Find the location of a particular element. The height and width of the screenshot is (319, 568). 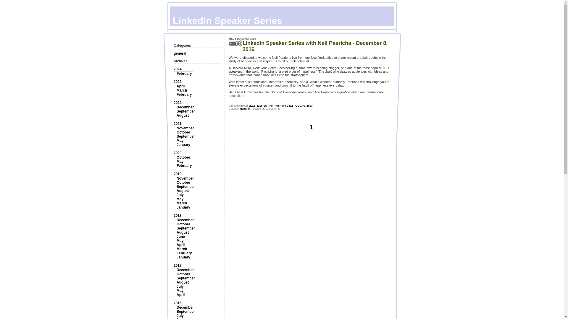

May is located at coordinates (180, 140).